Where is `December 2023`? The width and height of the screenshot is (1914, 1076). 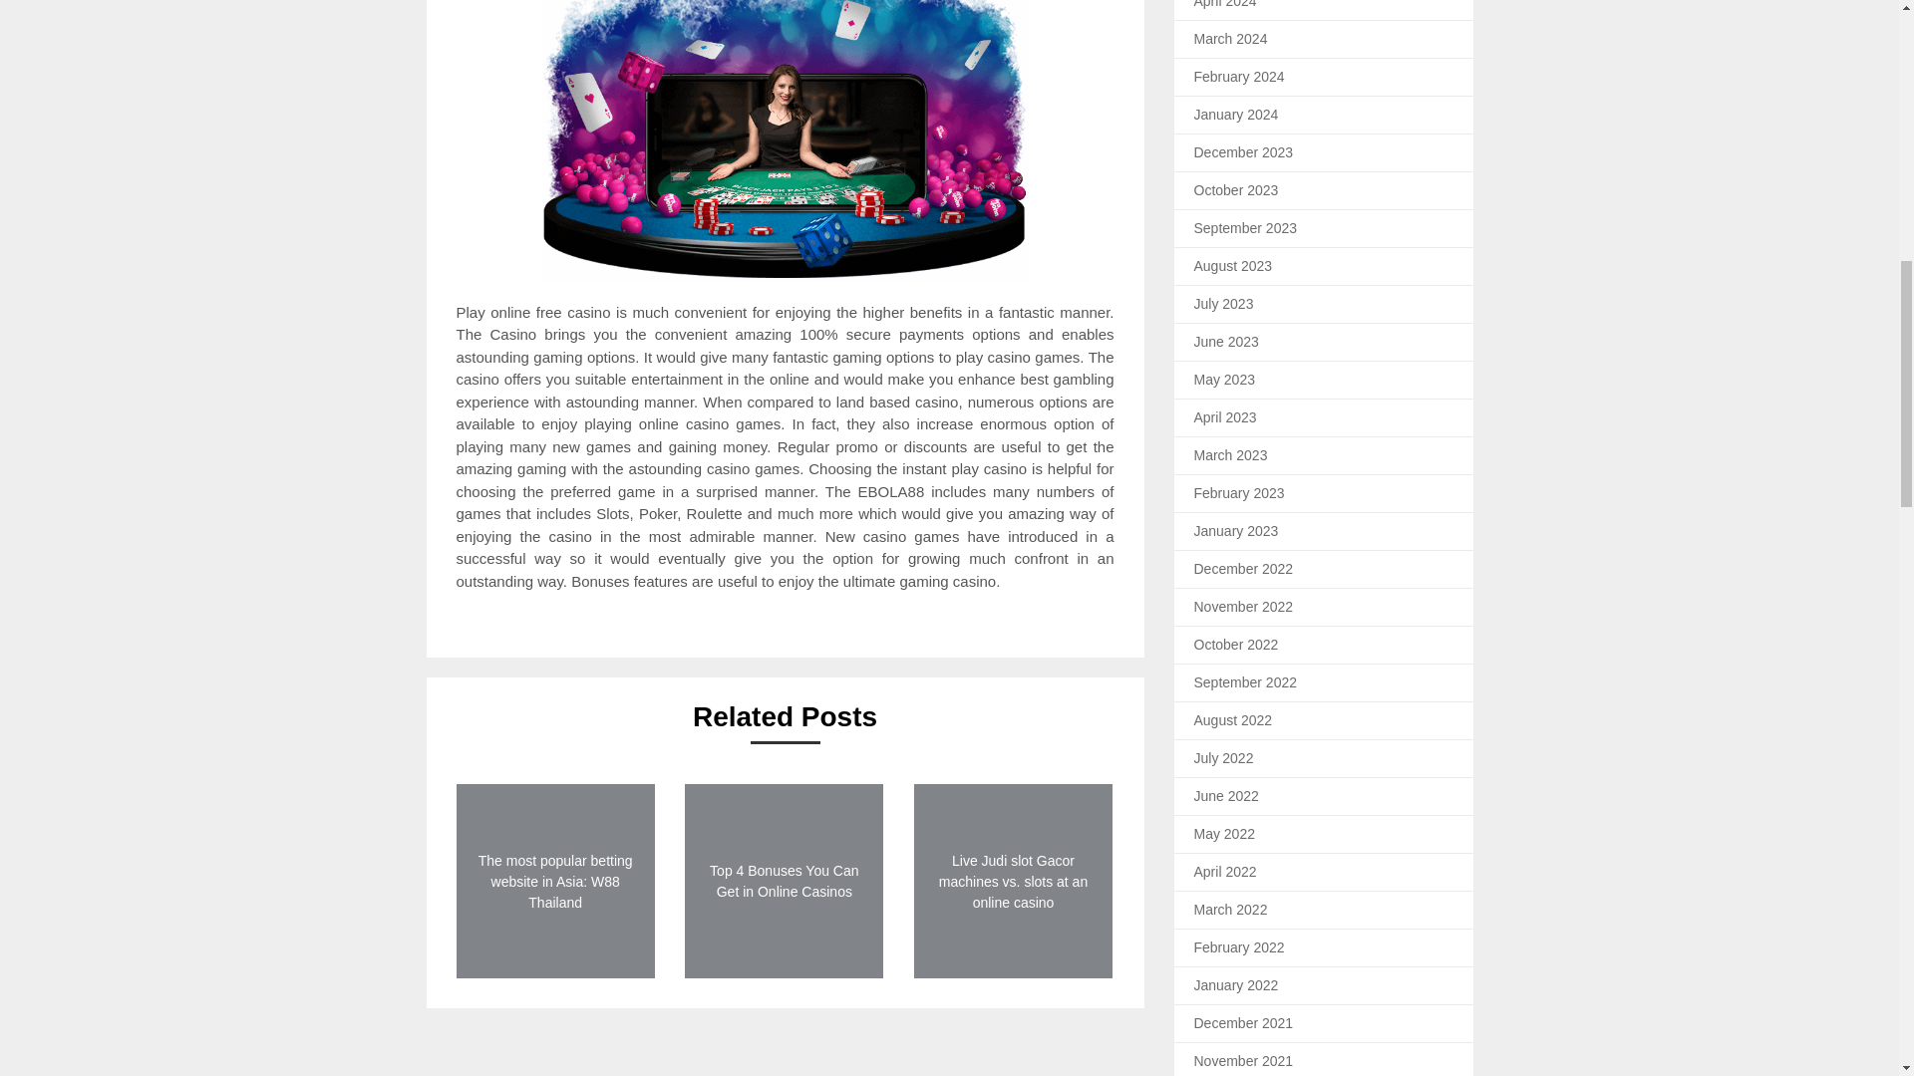
December 2023 is located at coordinates (1244, 150).